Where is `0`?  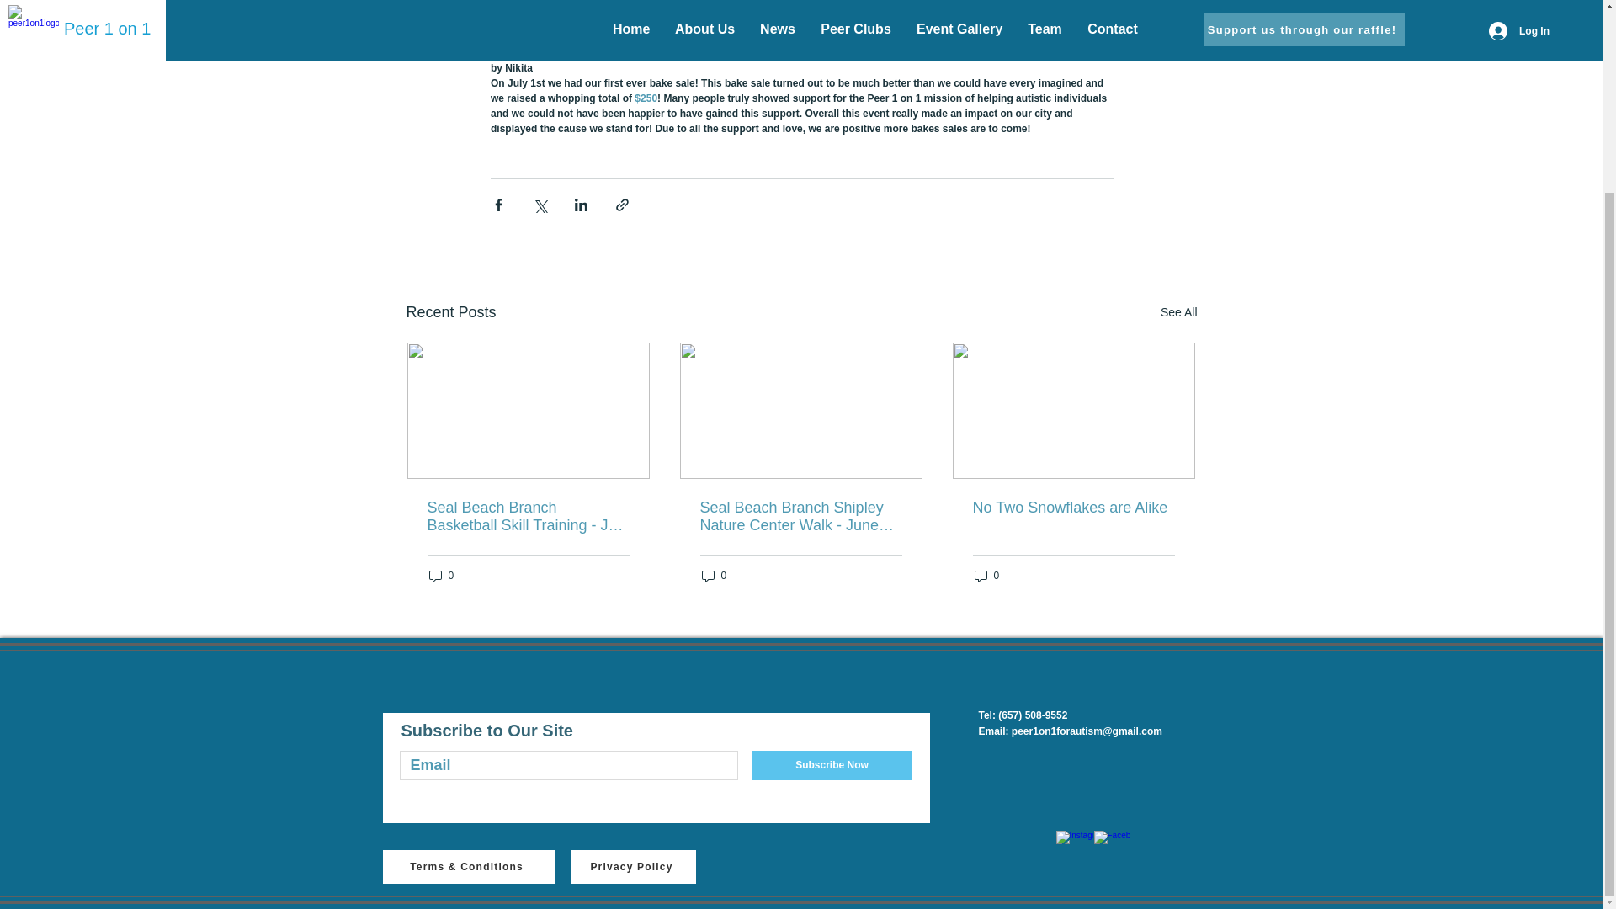 0 is located at coordinates (714, 576).